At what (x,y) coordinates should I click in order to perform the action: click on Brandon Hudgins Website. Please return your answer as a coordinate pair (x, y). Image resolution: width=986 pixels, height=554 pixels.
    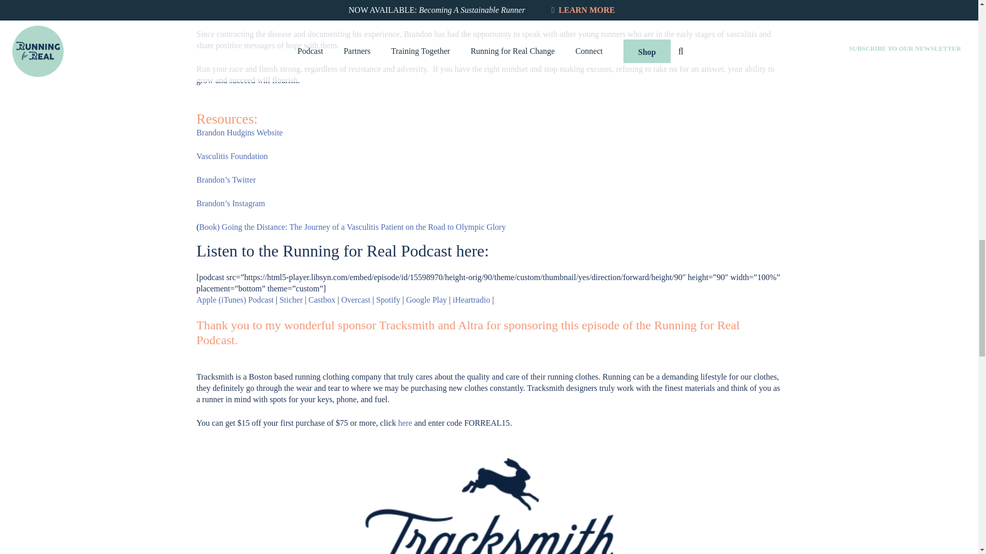
    Looking at the image, I should click on (239, 132).